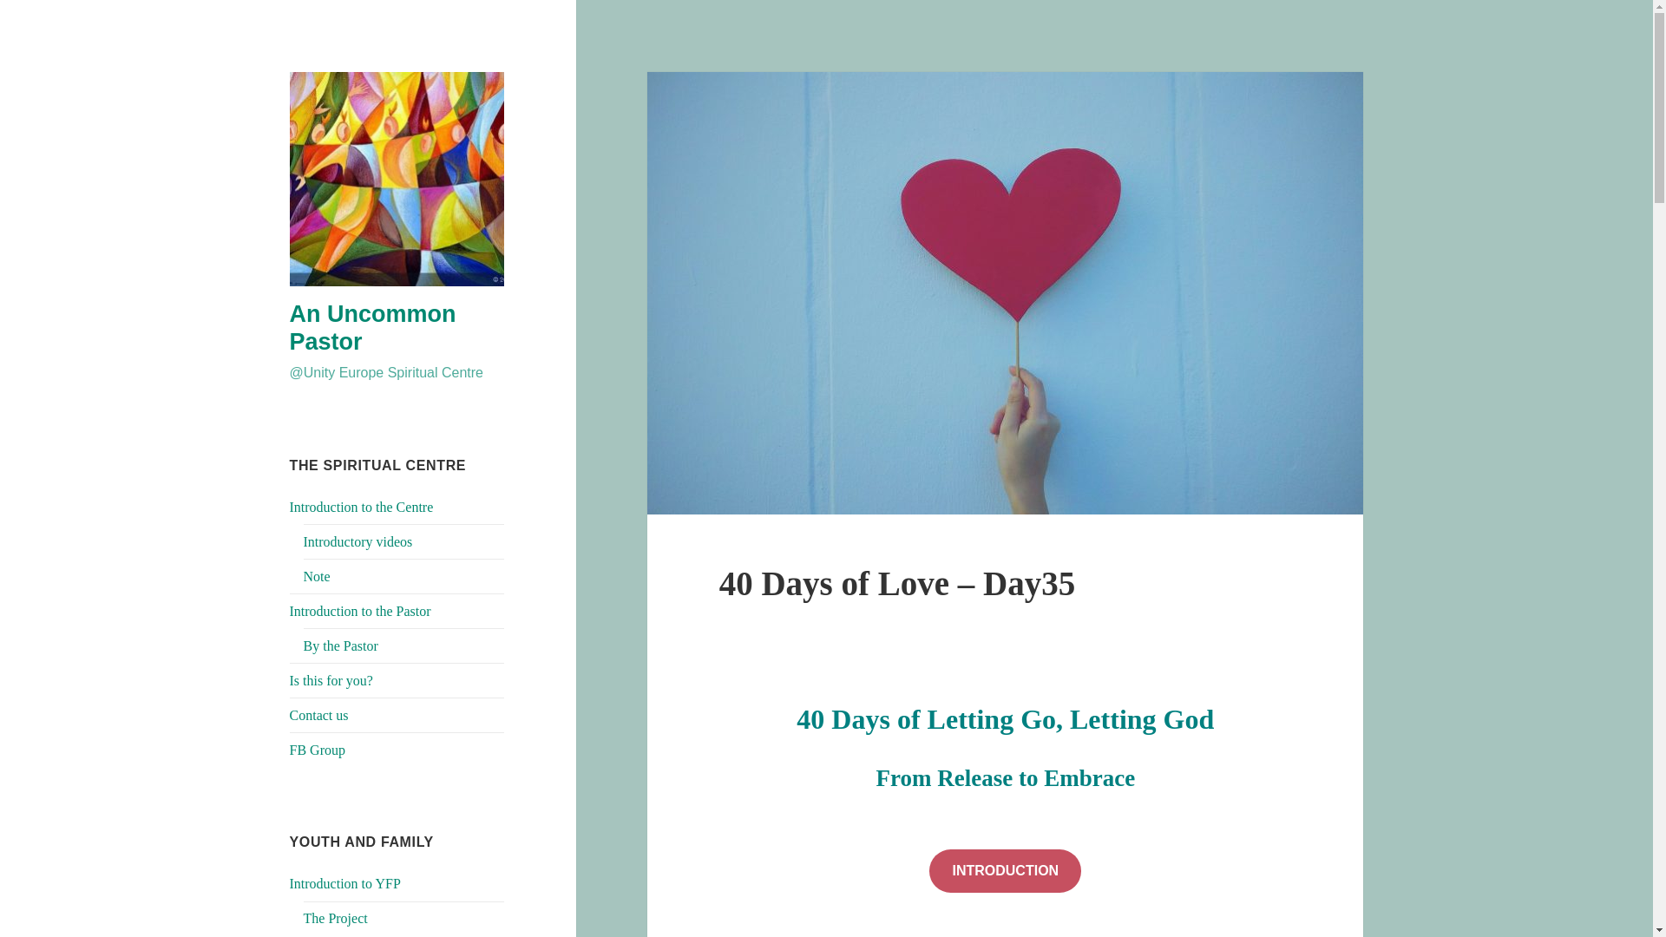 Image resolution: width=1666 pixels, height=937 pixels. Describe the element at coordinates (345, 883) in the screenshot. I see `Introduction to YFP` at that location.